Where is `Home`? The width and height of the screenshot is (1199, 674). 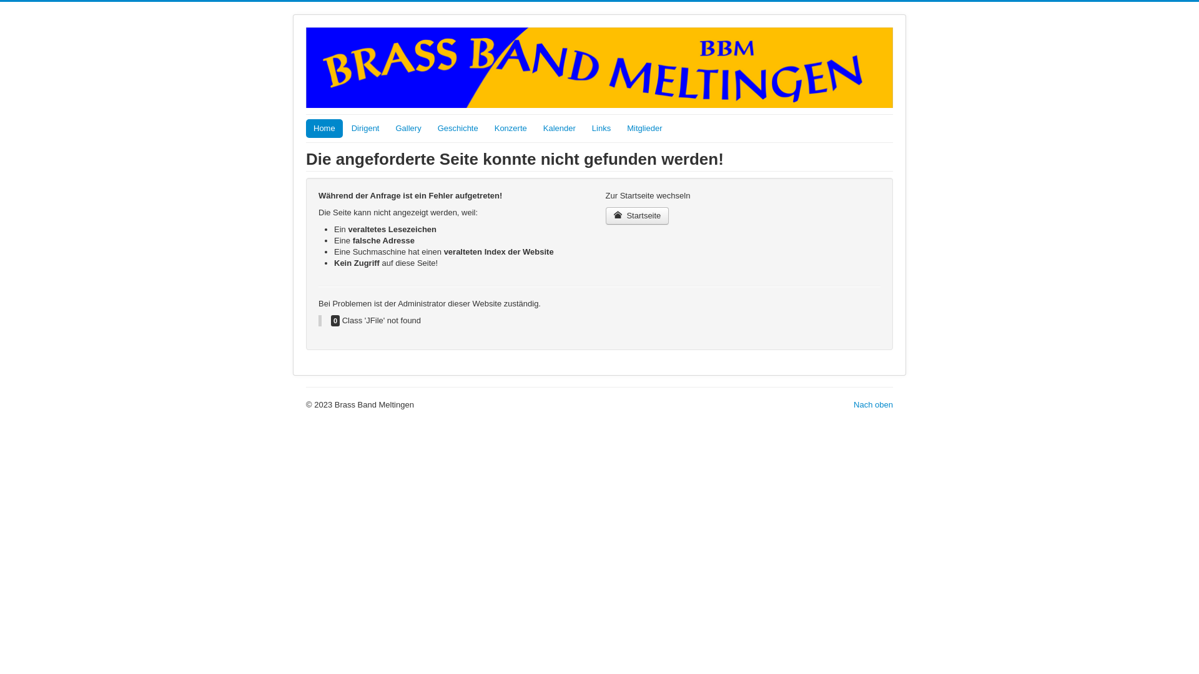
Home is located at coordinates (324, 129).